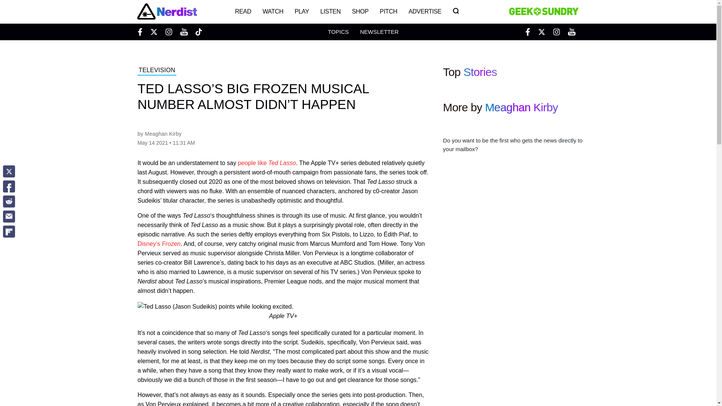  I want to click on Newsletter, so click(379, 32).